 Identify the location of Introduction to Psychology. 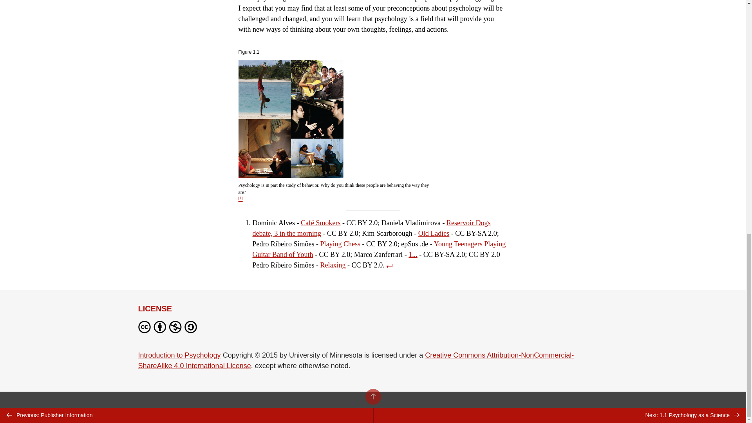
(179, 355).